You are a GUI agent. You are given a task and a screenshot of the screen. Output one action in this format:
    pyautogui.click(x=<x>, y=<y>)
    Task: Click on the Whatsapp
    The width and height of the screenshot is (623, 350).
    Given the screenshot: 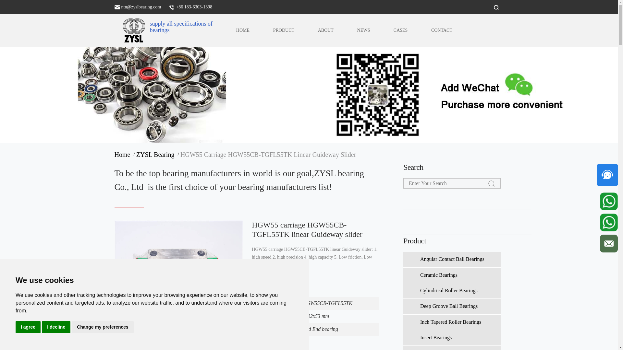 What is the action you would take?
    pyautogui.click(x=609, y=202)
    